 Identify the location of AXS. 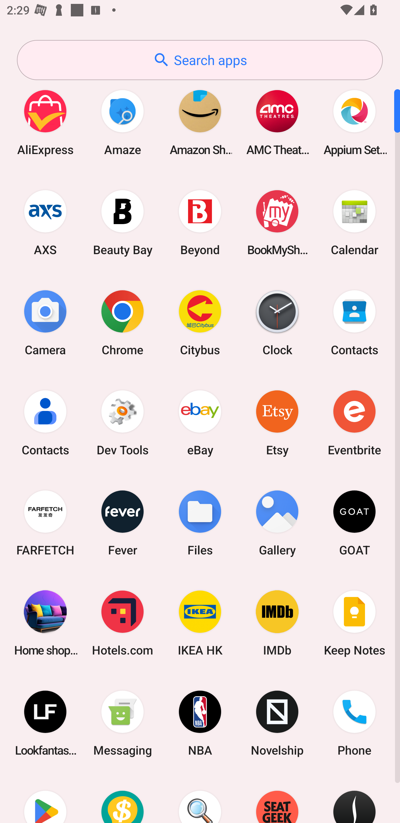
(45, 222).